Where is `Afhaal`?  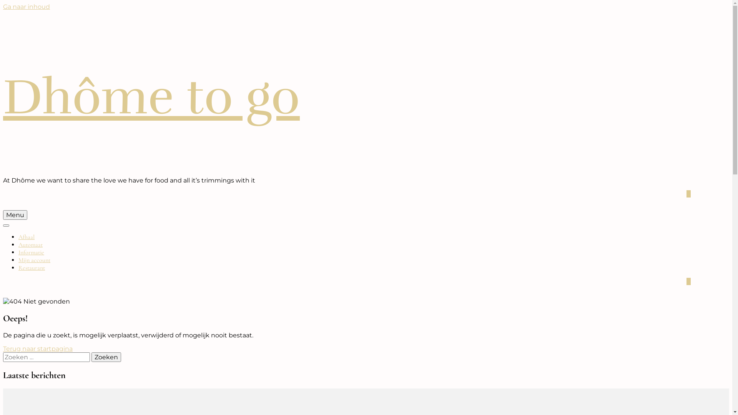 Afhaal is located at coordinates (27, 237).